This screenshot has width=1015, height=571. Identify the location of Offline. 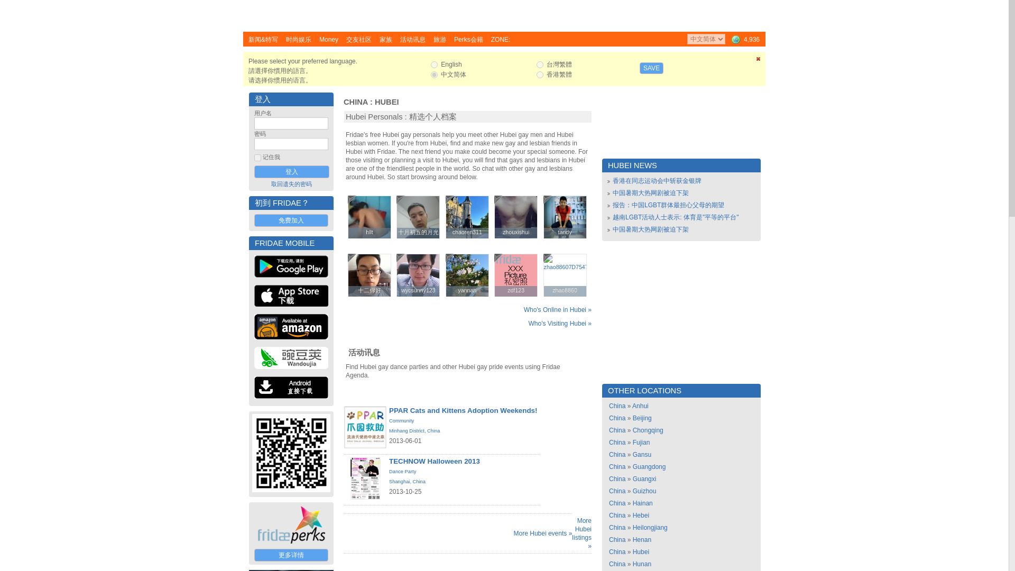
(449, 200).